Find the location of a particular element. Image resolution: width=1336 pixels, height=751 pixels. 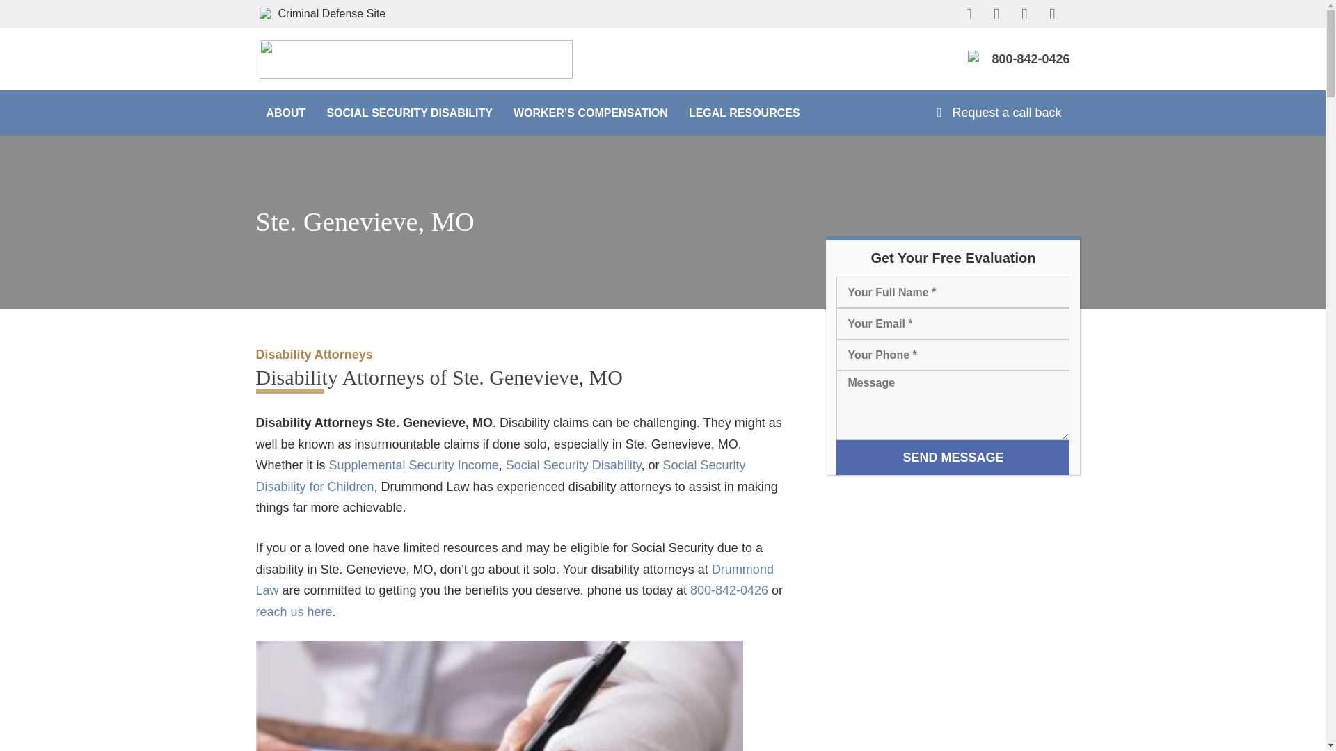

SOCIAL SECURITY DISABILITY is located at coordinates (409, 113).